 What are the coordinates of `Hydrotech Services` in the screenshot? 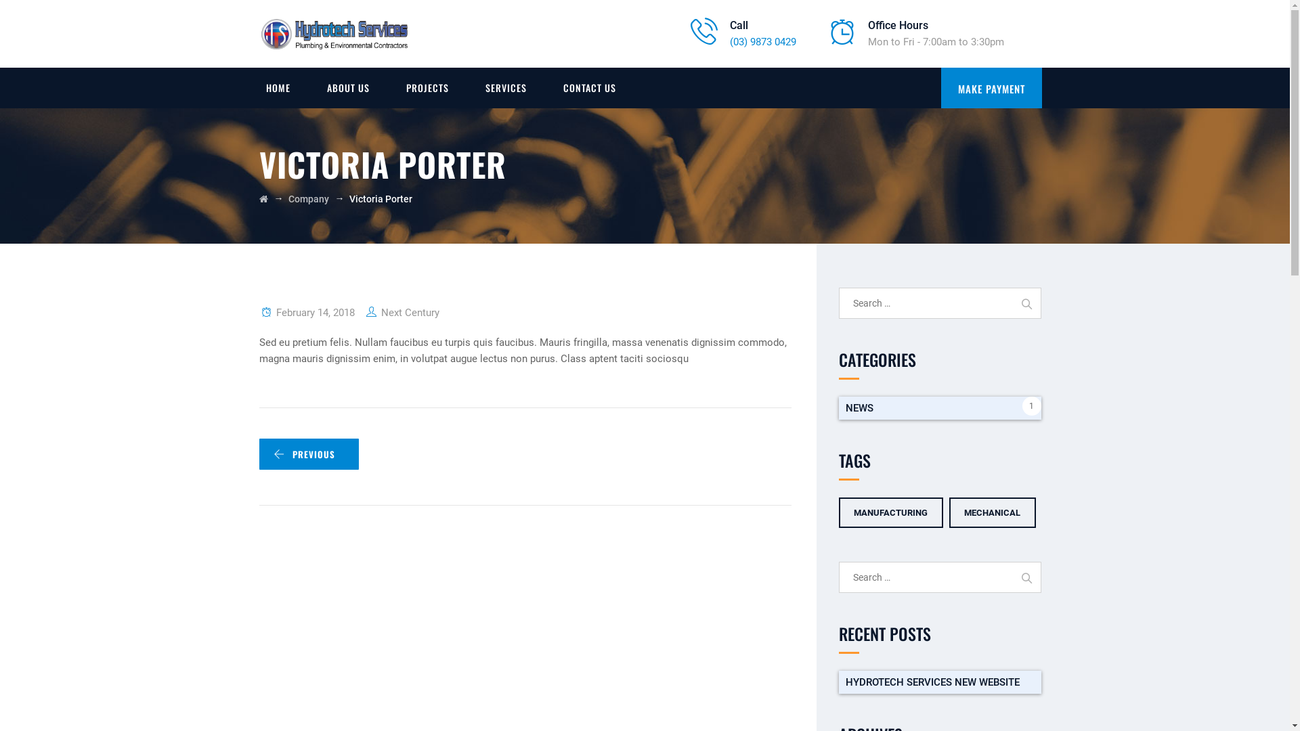 It's located at (334, 34).